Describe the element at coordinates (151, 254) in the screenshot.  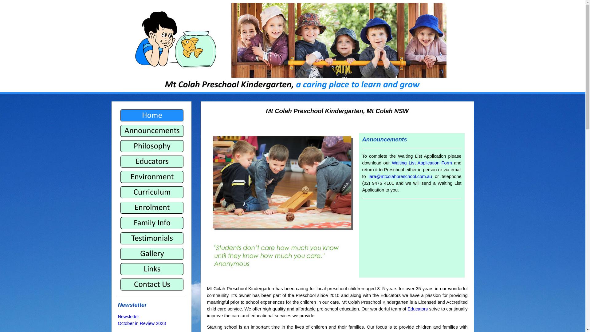
I see `Mt Colah Preschool Kindergarten - Gallery` at that location.